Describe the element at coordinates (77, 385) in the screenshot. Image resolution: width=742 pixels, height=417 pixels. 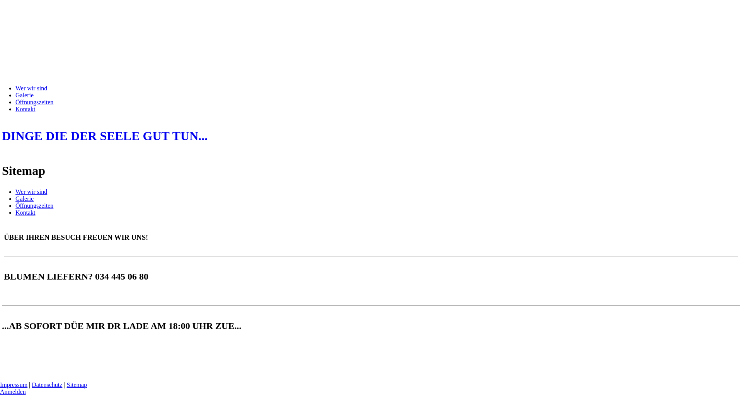
I see `Sitemap` at that location.